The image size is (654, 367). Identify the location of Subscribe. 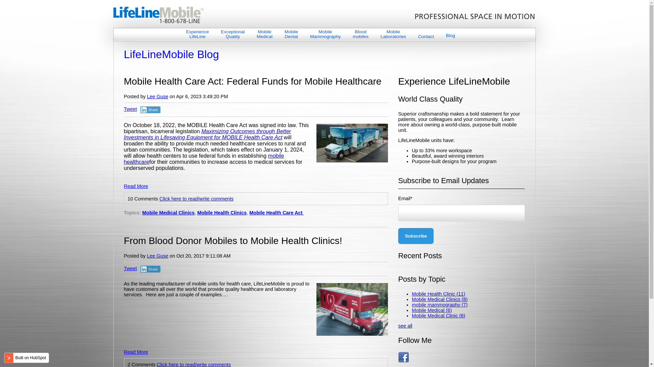
(277, 212).